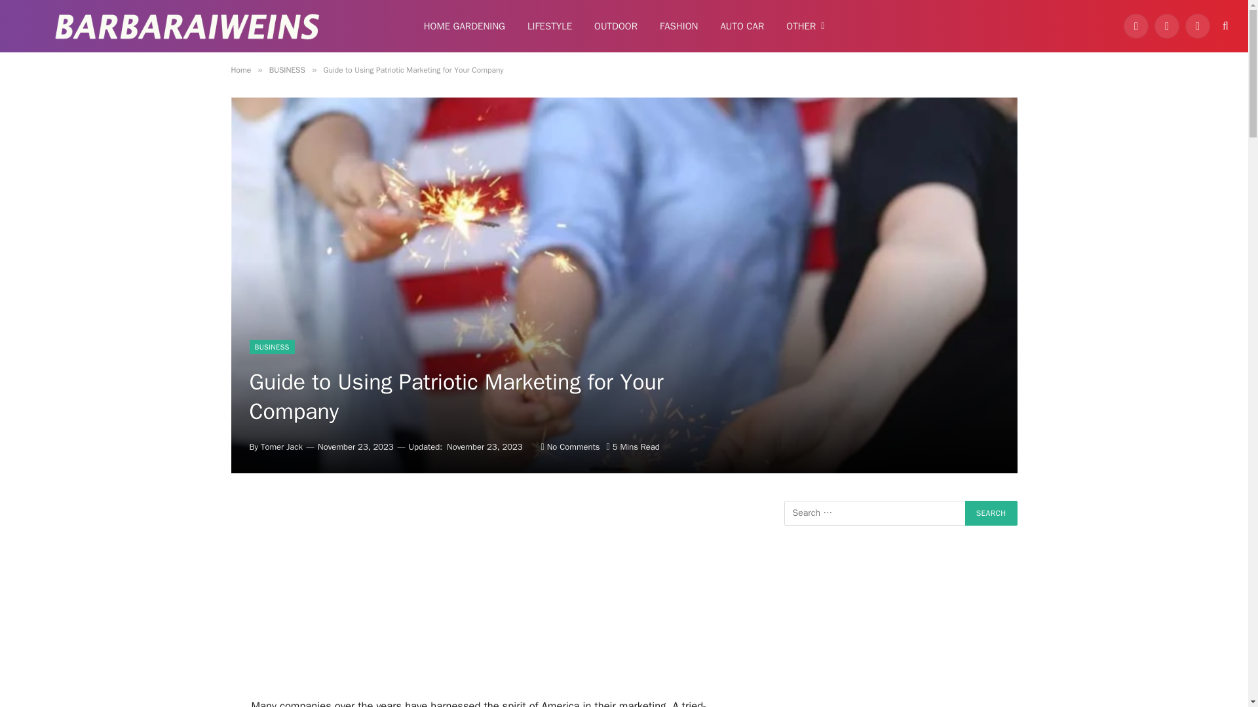 The width and height of the screenshot is (1258, 707). Describe the element at coordinates (805, 26) in the screenshot. I see `OTHER` at that location.